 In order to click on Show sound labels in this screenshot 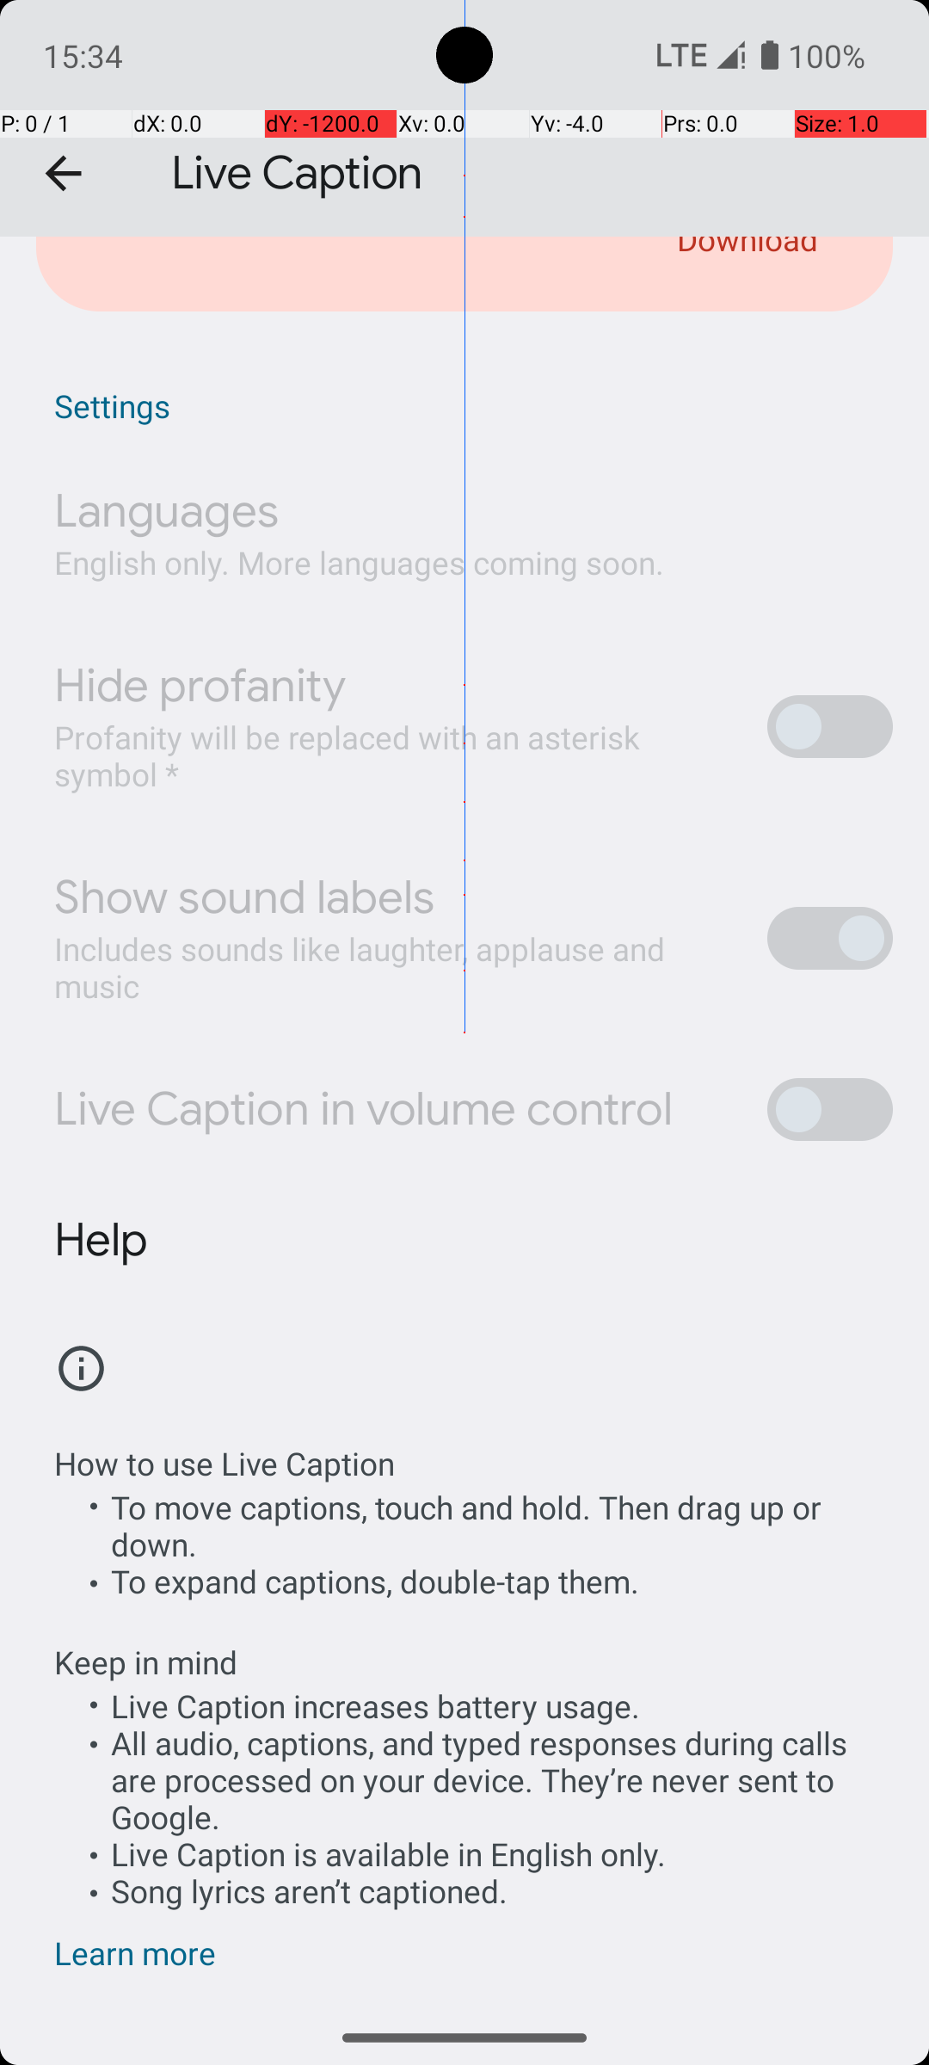, I will do `click(244, 897)`.